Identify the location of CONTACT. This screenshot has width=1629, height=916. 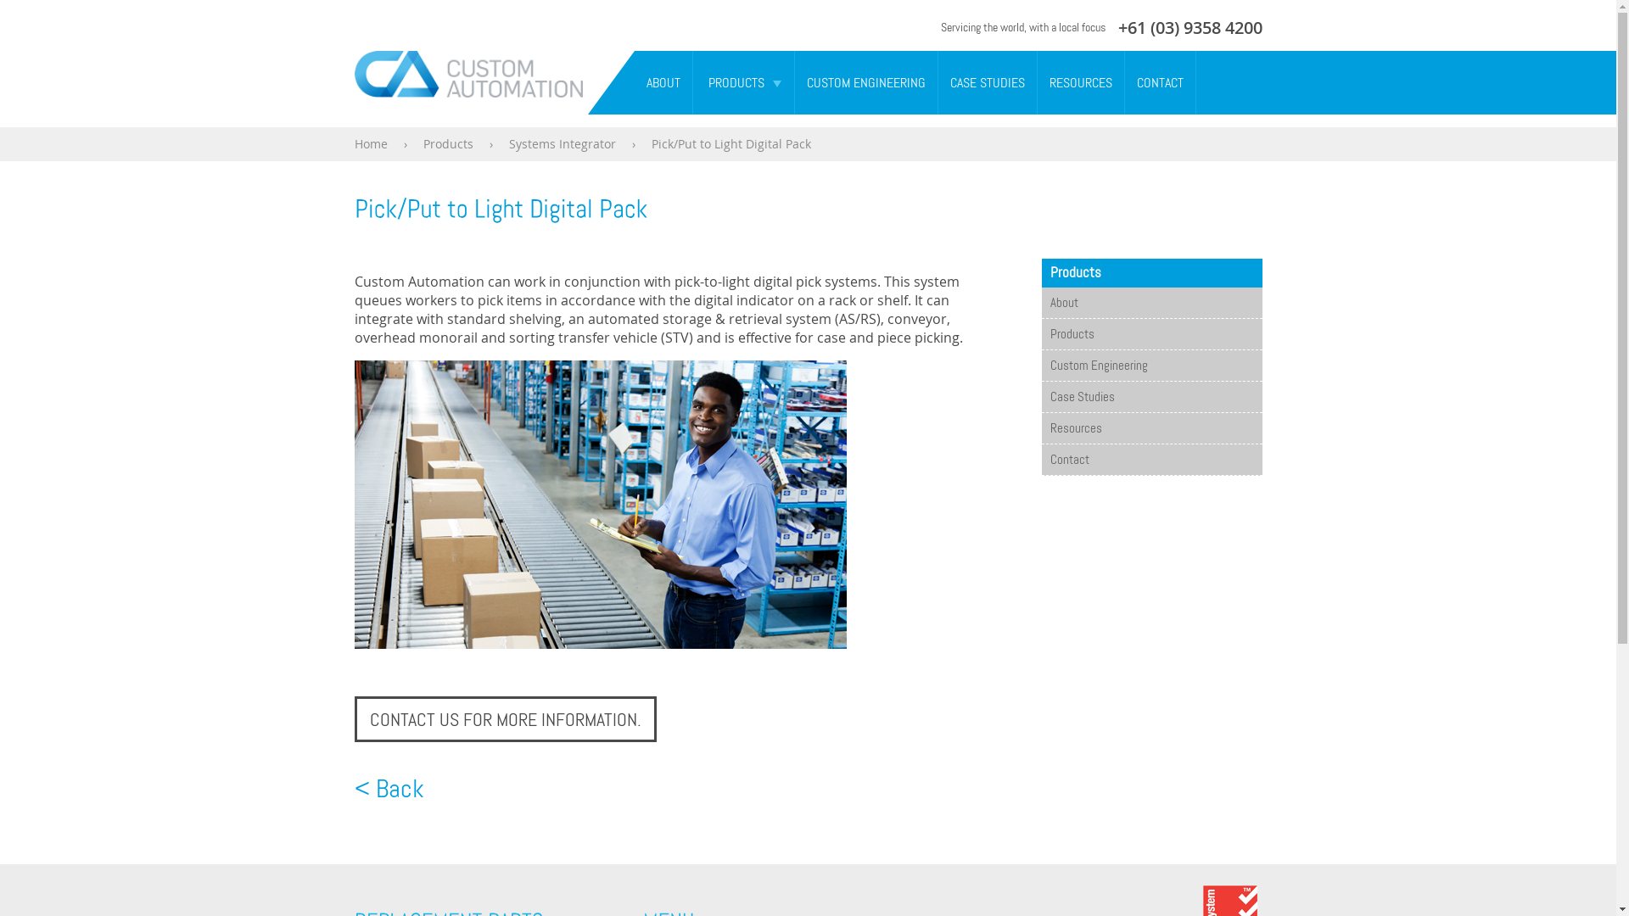
(1161, 83).